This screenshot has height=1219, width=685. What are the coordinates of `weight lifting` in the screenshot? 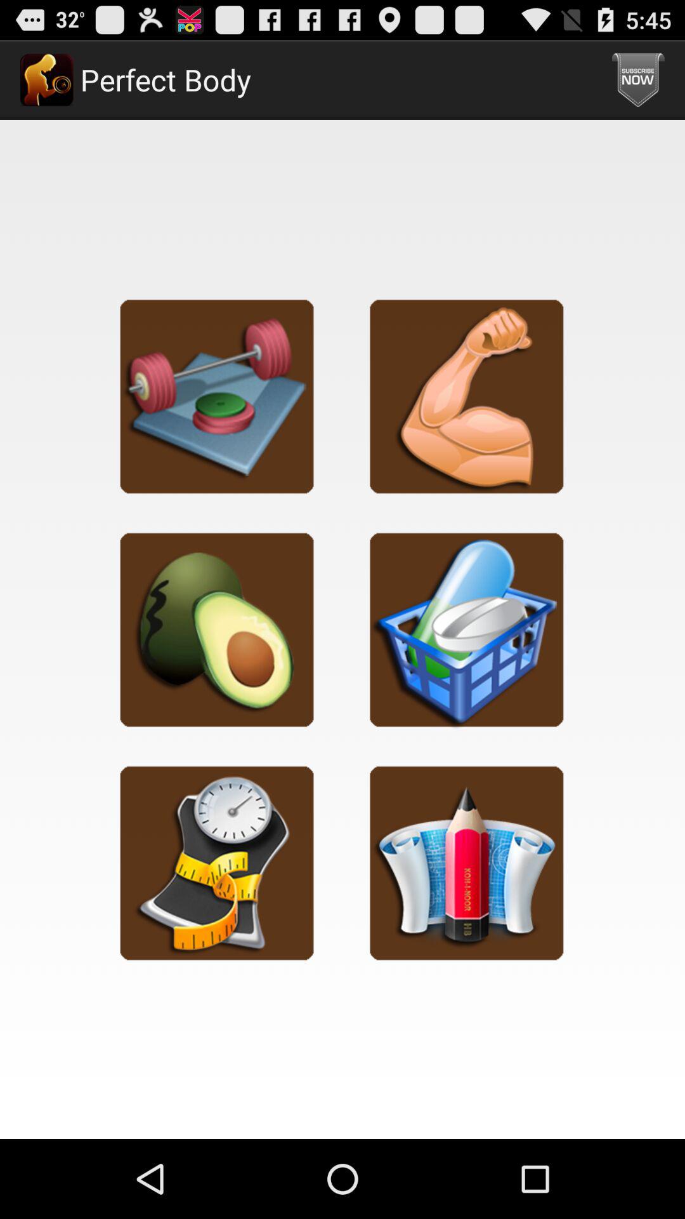 It's located at (217, 396).